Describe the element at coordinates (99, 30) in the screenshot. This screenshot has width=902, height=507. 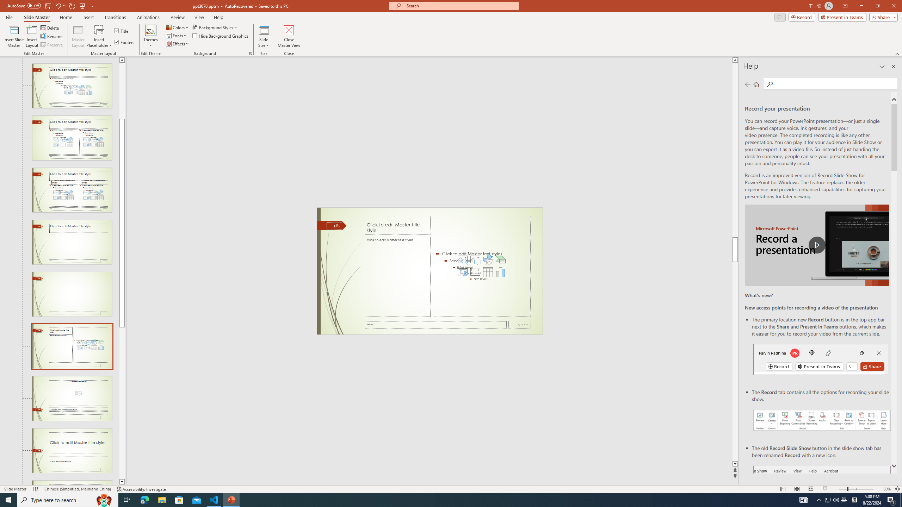
I see `Content` at that location.